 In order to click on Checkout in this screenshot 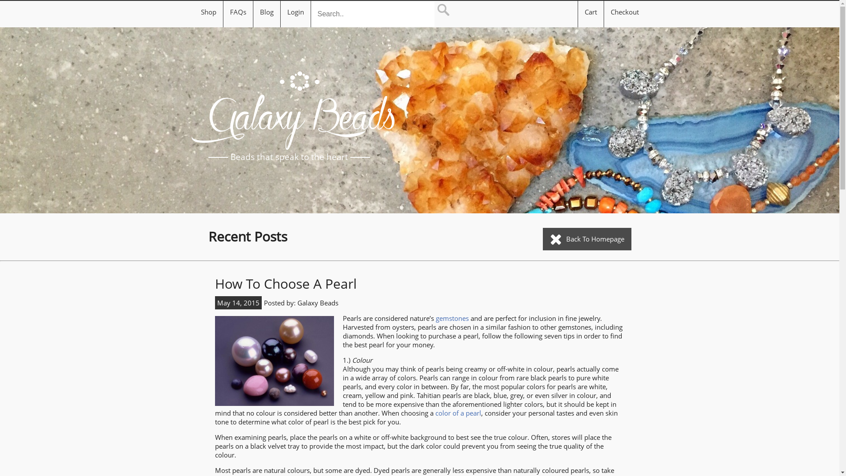, I will do `click(625, 14)`.